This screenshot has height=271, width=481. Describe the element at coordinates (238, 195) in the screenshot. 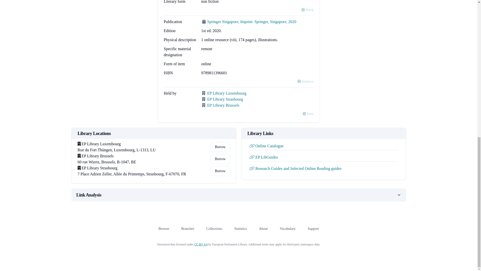

I see `Link Analysis` at that location.